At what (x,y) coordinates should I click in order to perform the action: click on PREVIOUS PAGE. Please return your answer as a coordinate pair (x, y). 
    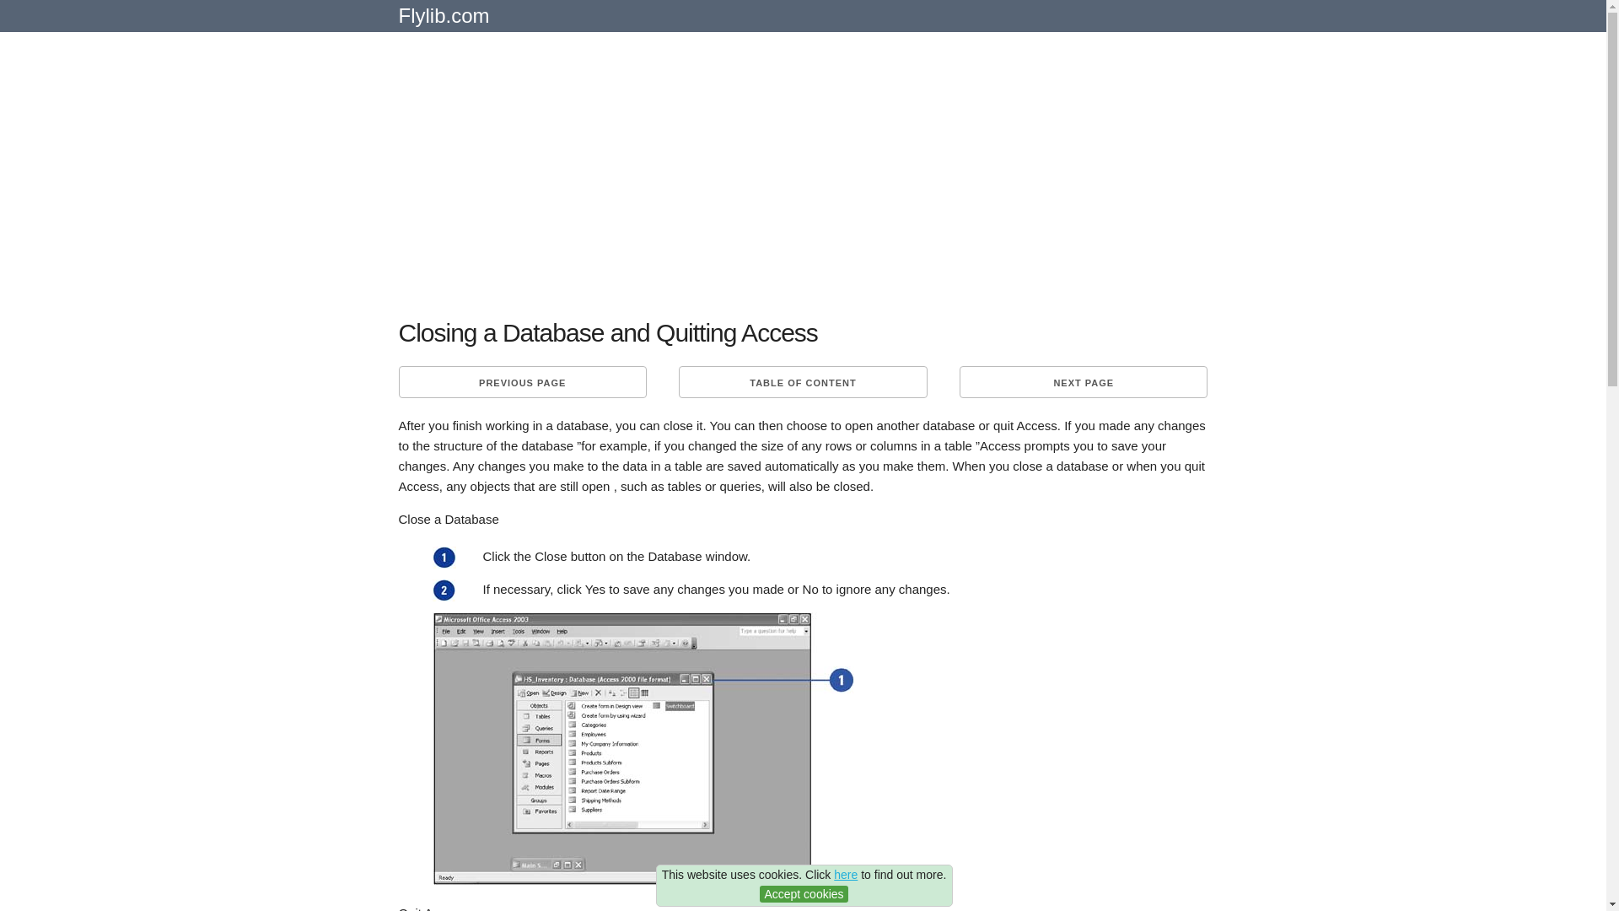
    Looking at the image, I should click on (522, 381).